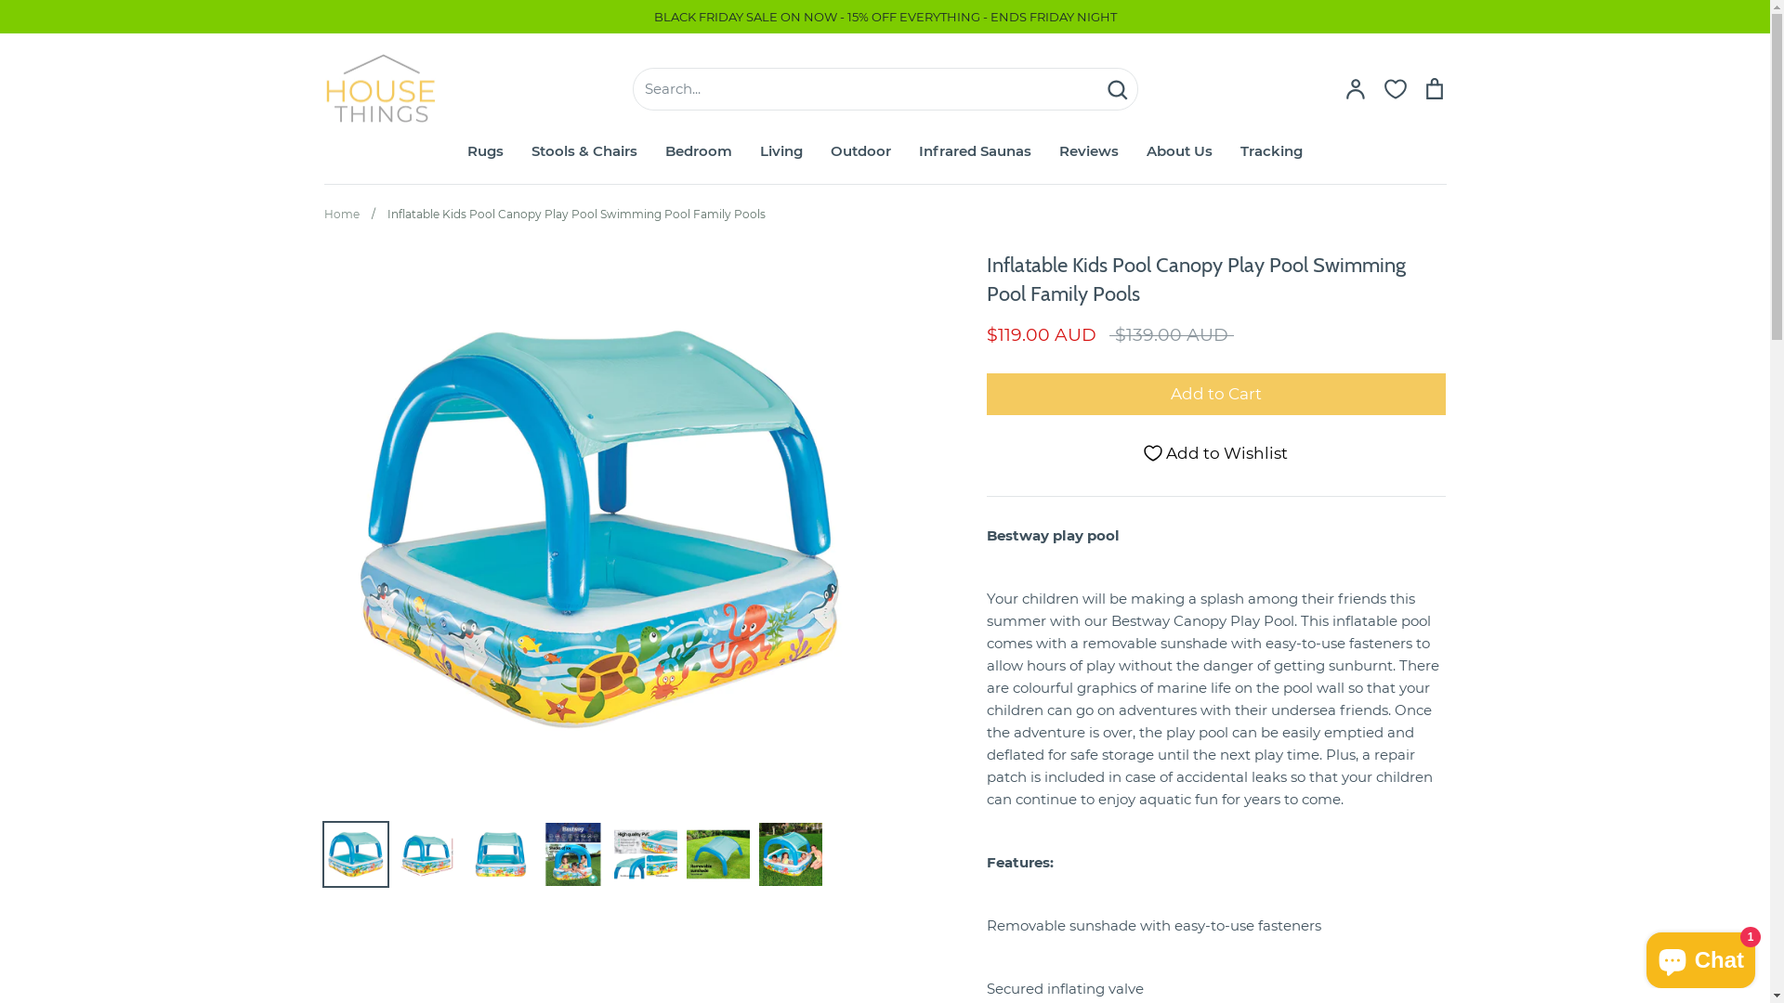 This screenshot has height=1003, width=1784. Describe the element at coordinates (341, 214) in the screenshot. I see `Home` at that location.